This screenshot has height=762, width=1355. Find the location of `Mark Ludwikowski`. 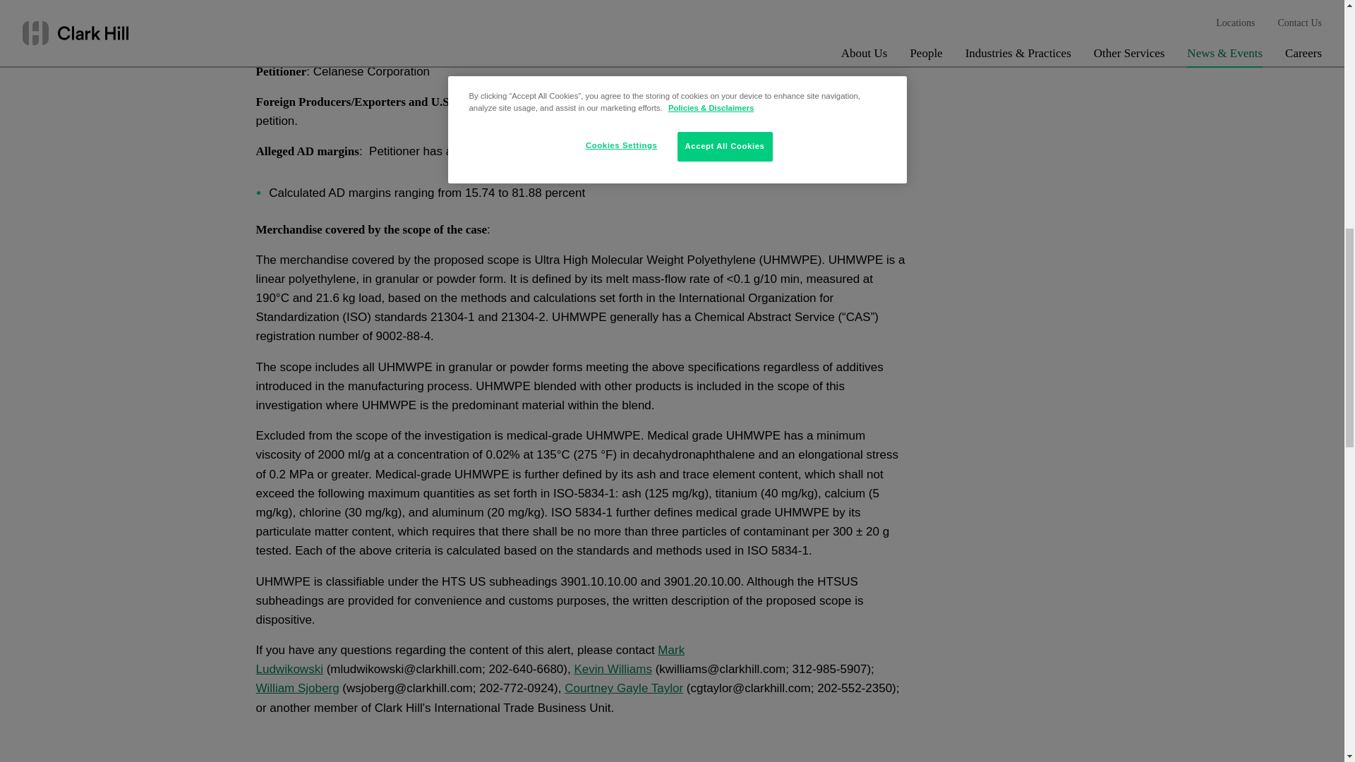

Mark Ludwikowski is located at coordinates (470, 659).